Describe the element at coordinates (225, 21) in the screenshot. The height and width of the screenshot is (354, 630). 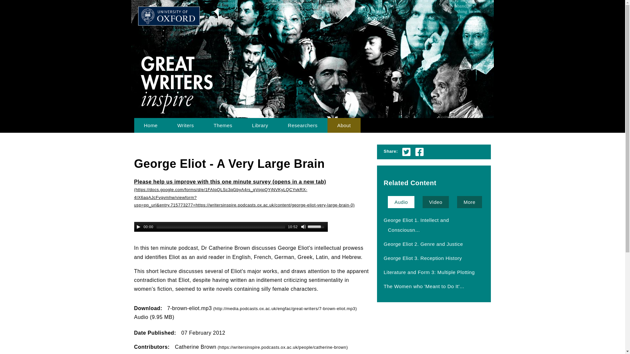
I see `Great Writers Inspire` at that location.